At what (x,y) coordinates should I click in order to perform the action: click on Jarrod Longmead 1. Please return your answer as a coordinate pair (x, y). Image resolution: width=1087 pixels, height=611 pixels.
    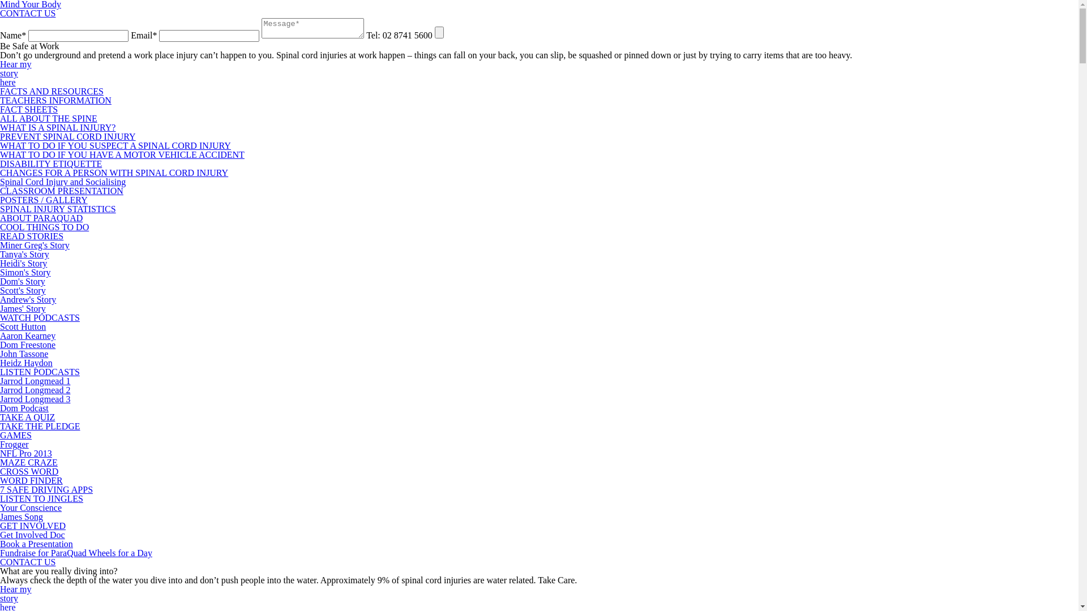
    Looking at the image, I should click on (35, 381).